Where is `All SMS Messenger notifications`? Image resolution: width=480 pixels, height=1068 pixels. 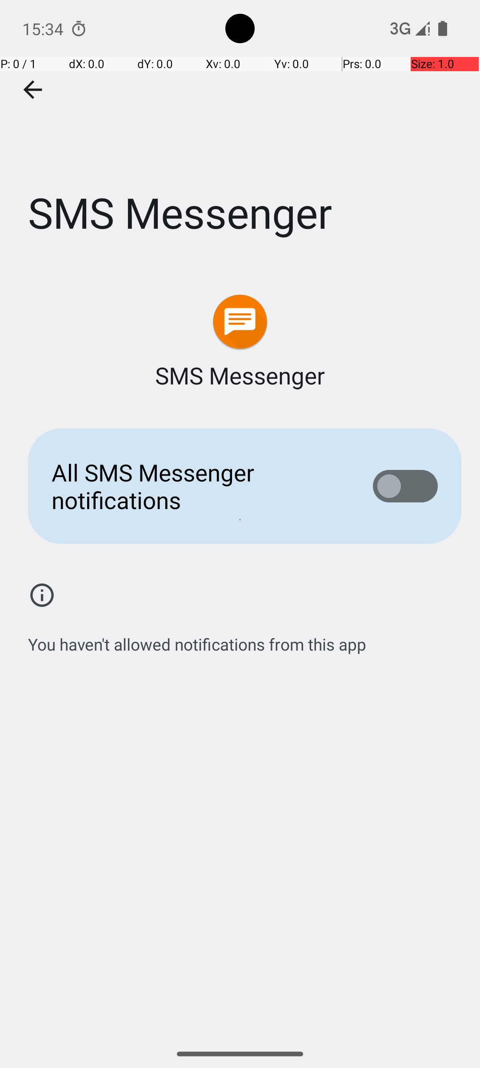
All SMS Messenger notifications is located at coordinates (198, 486).